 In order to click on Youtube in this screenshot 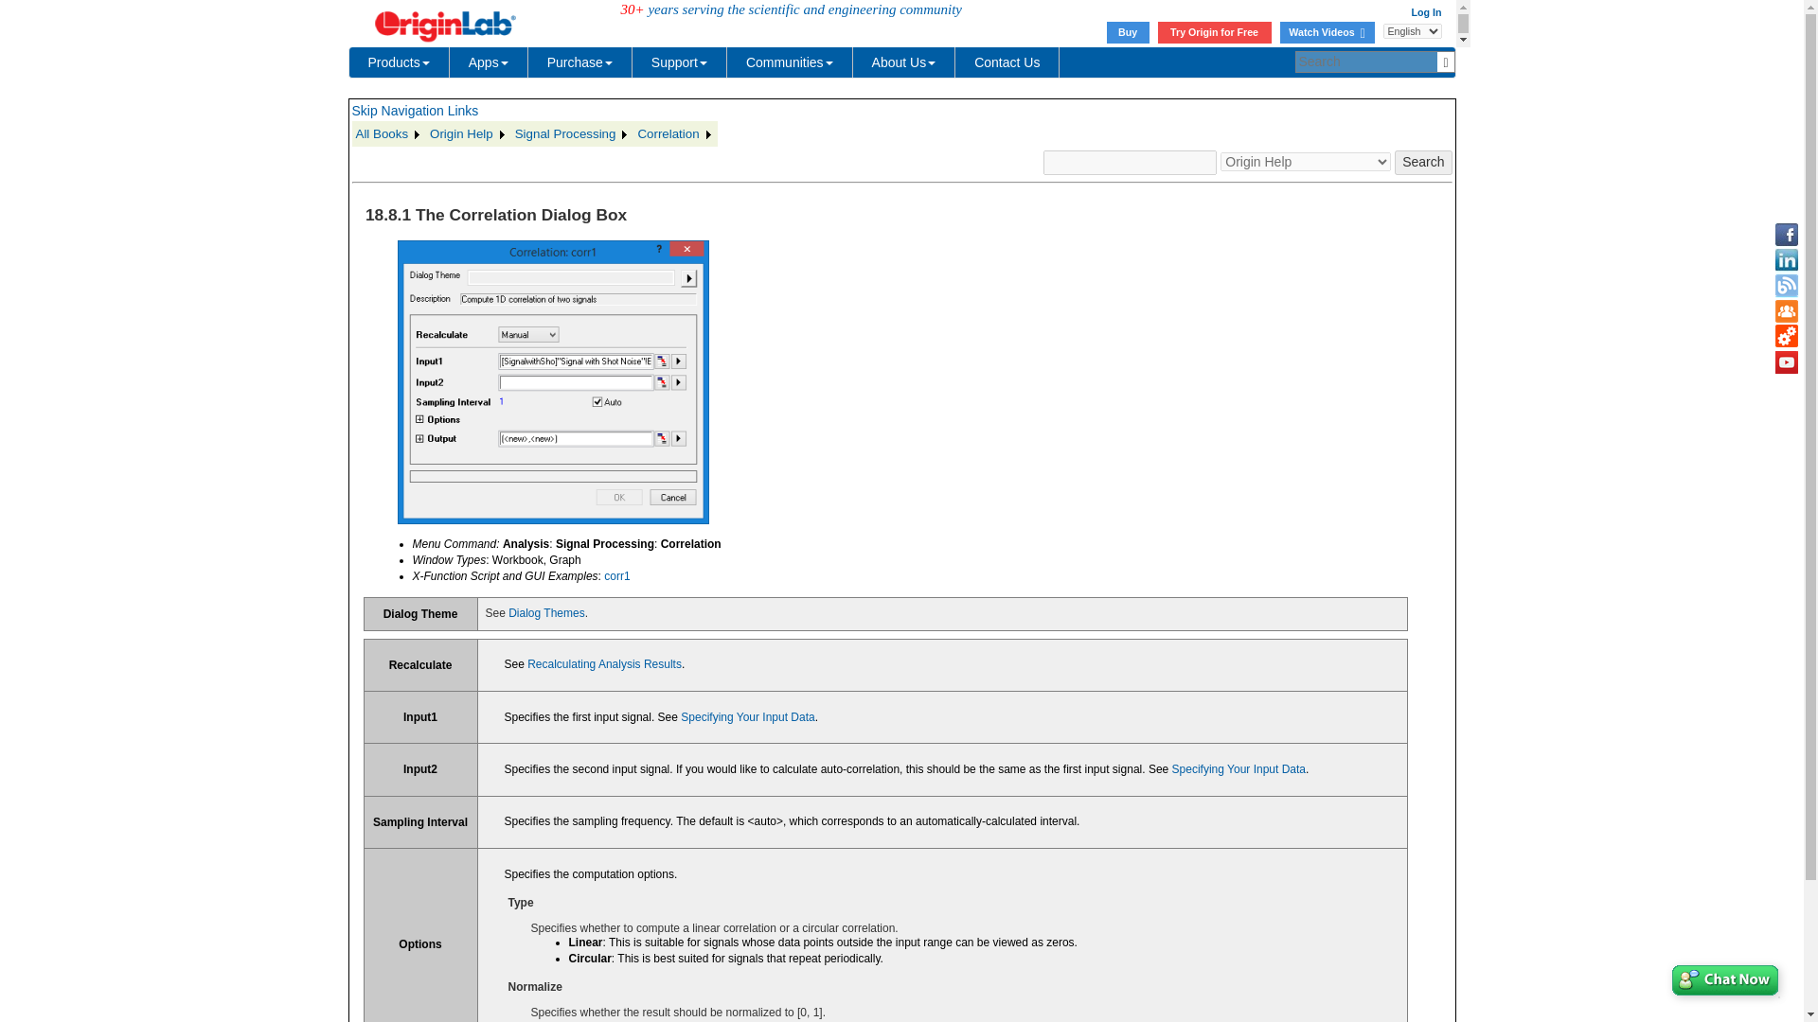, I will do `click(1786, 362)`.